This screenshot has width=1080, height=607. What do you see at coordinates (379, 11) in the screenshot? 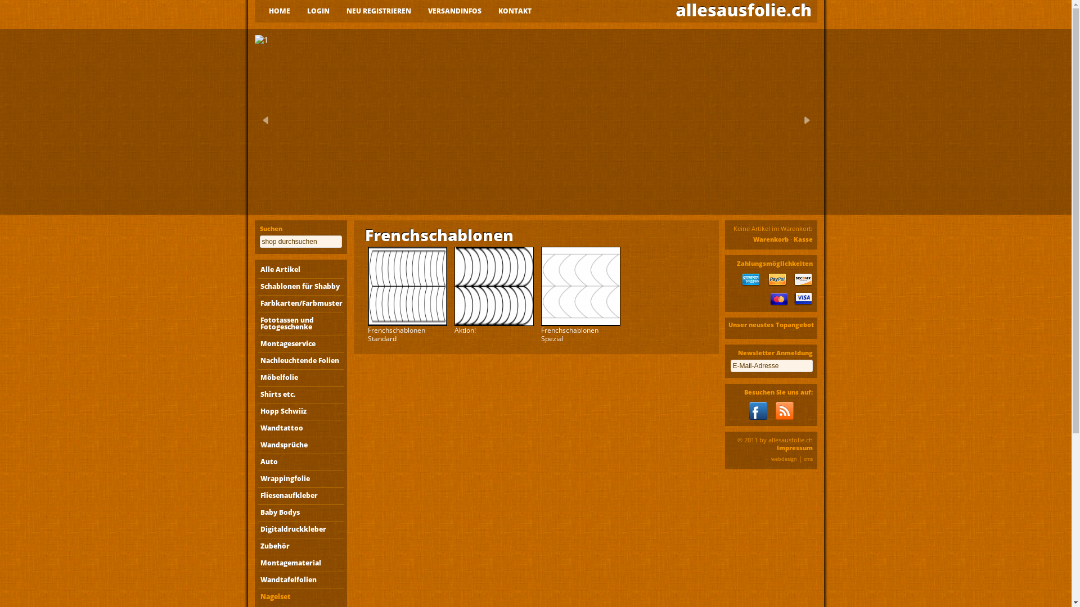
I see `NEU REGISTRIEREN` at bounding box center [379, 11].